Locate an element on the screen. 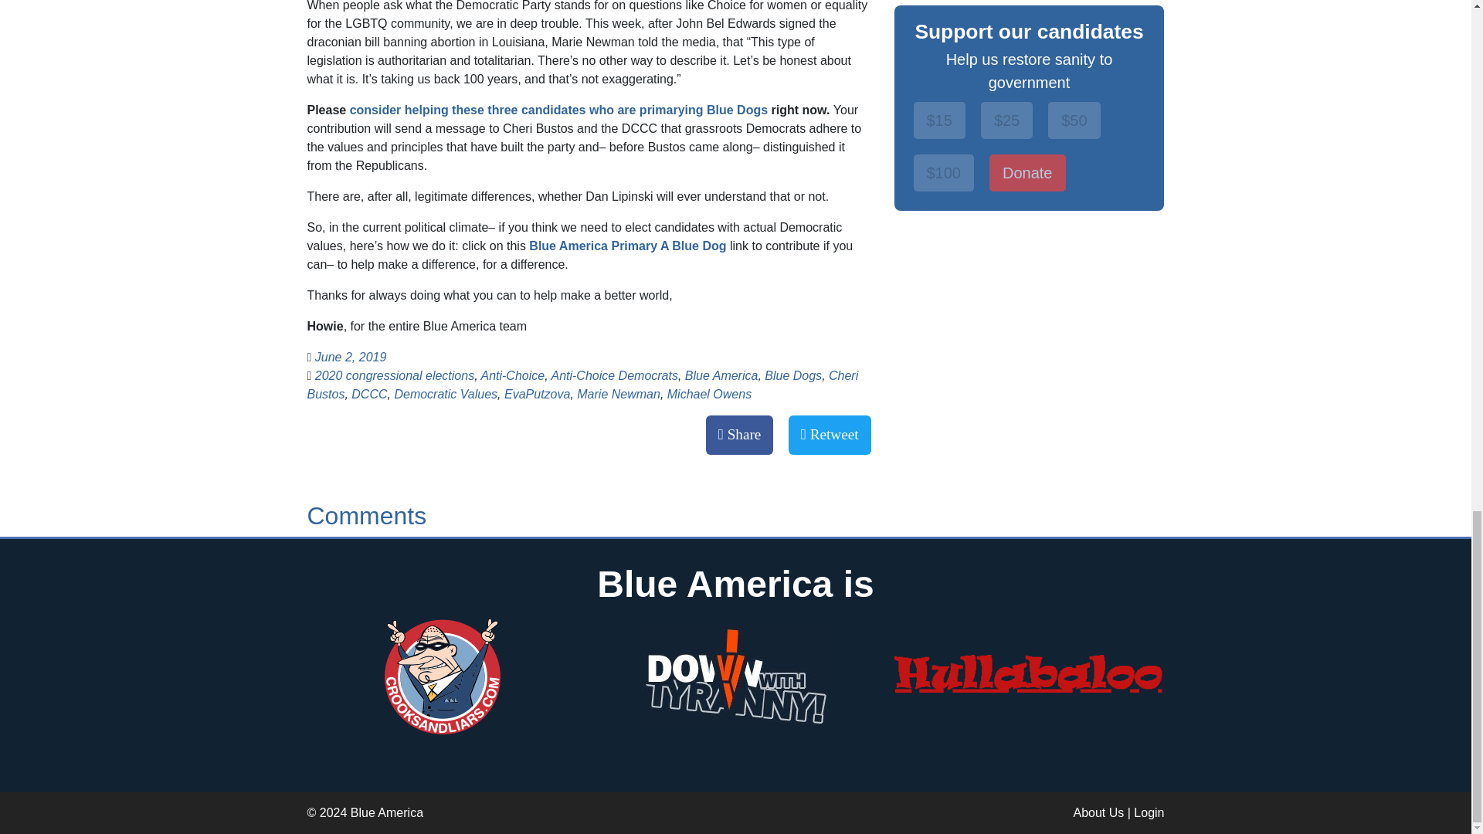  Marie Newman is located at coordinates (618, 394).